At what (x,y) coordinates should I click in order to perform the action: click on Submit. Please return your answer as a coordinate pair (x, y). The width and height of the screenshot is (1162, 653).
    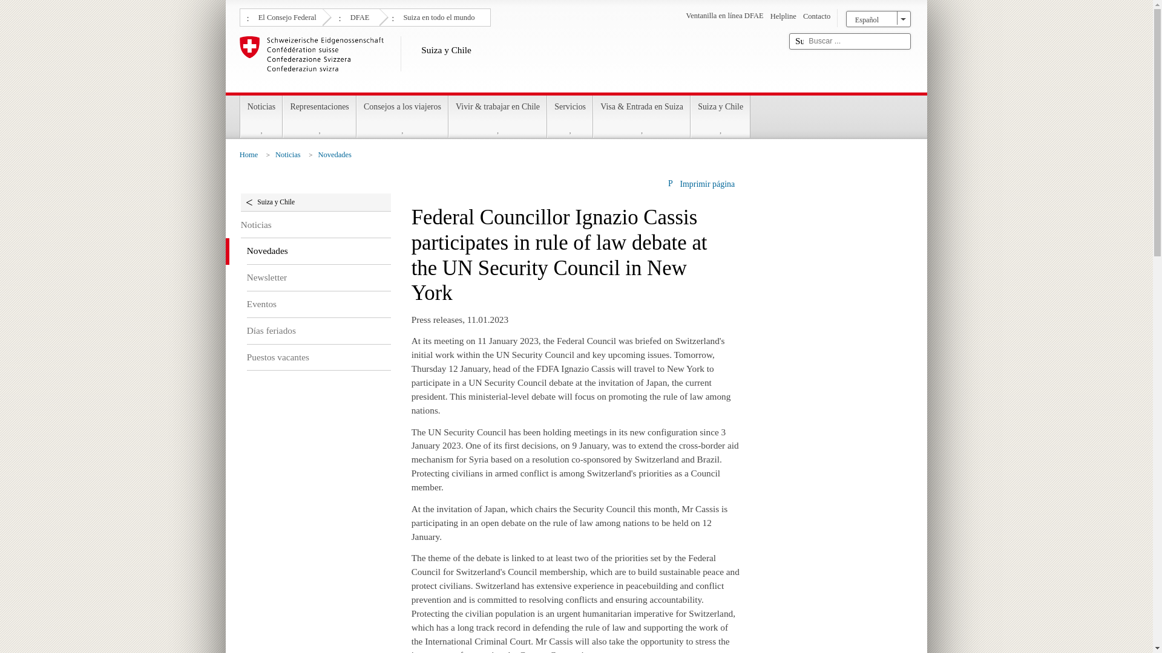
    Looking at the image, I should click on (799, 41).